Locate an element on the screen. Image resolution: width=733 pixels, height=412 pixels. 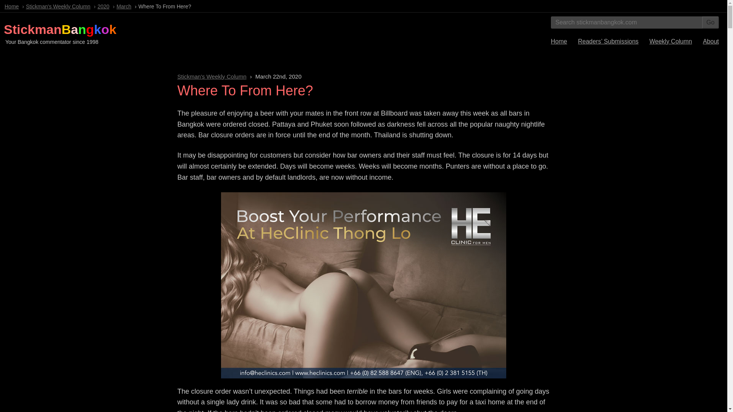
About is located at coordinates (711, 41).